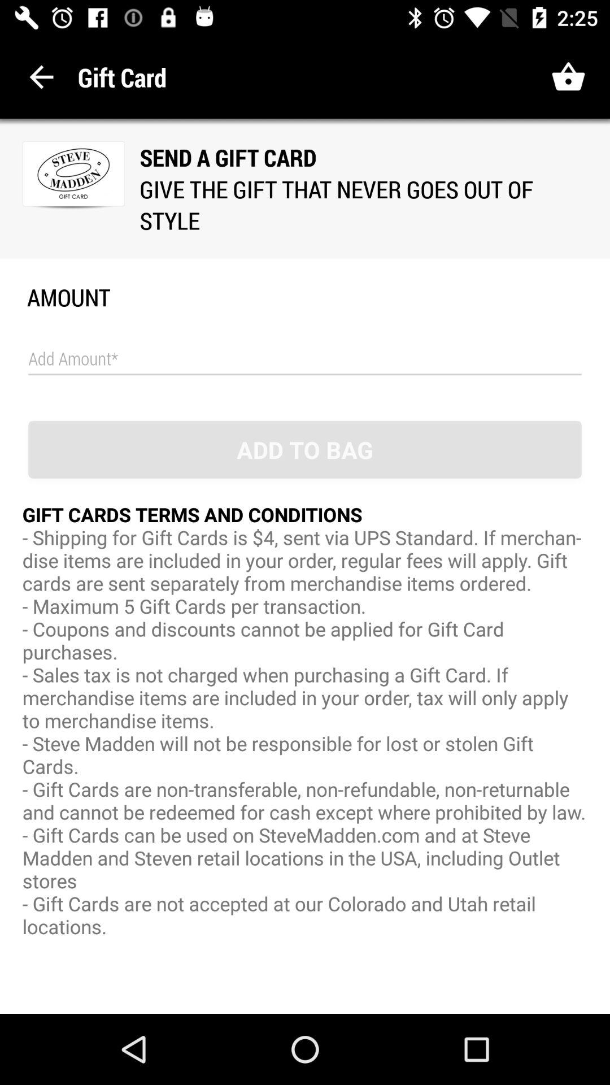 The height and width of the screenshot is (1085, 610). What do you see at coordinates (42, 77) in the screenshot?
I see `select the item next to gift card icon` at bounding box center [42, 77].